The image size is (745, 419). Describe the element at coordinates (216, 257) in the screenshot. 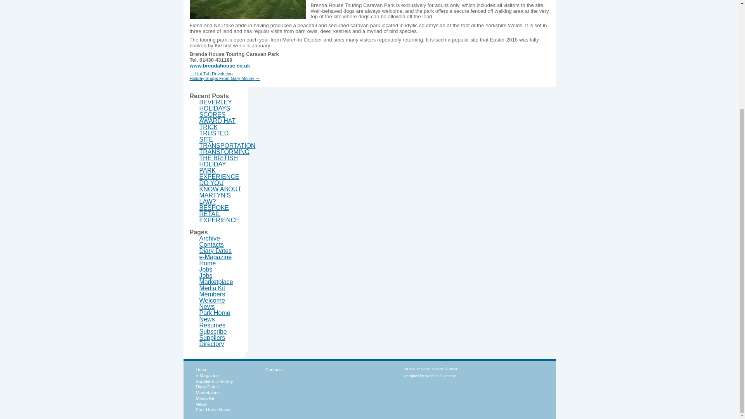

I see `e-Magazine` at that location.